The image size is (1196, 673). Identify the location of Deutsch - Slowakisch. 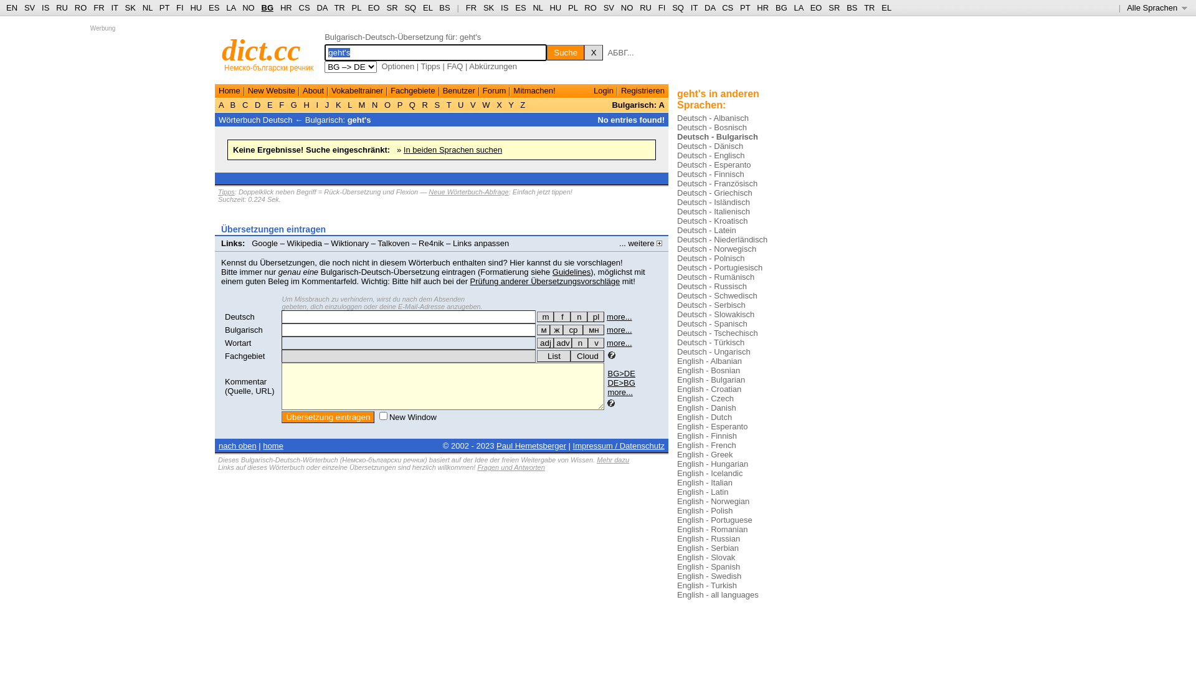
(716, 314).